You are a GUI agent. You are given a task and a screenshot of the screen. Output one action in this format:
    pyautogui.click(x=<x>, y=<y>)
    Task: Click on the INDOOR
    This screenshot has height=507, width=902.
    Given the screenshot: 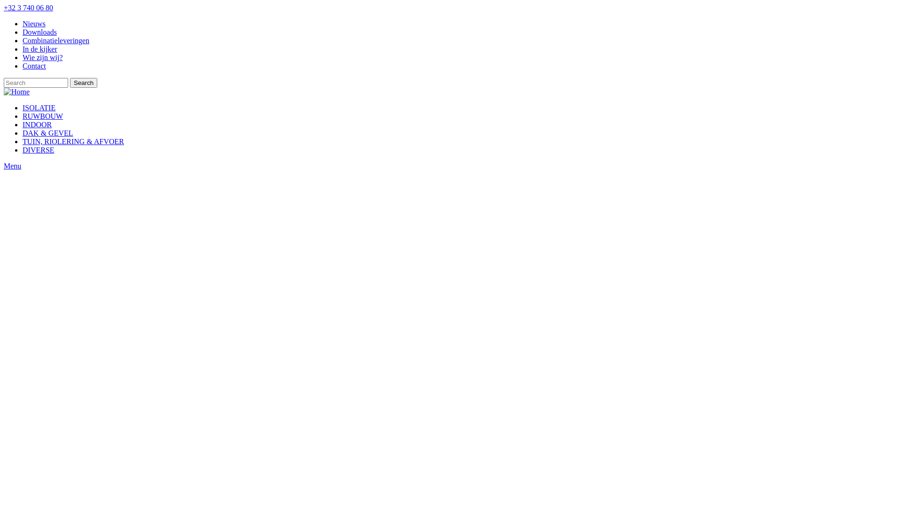 What is the action you would take?
    pyautogui.click(x=37, y=125)
    